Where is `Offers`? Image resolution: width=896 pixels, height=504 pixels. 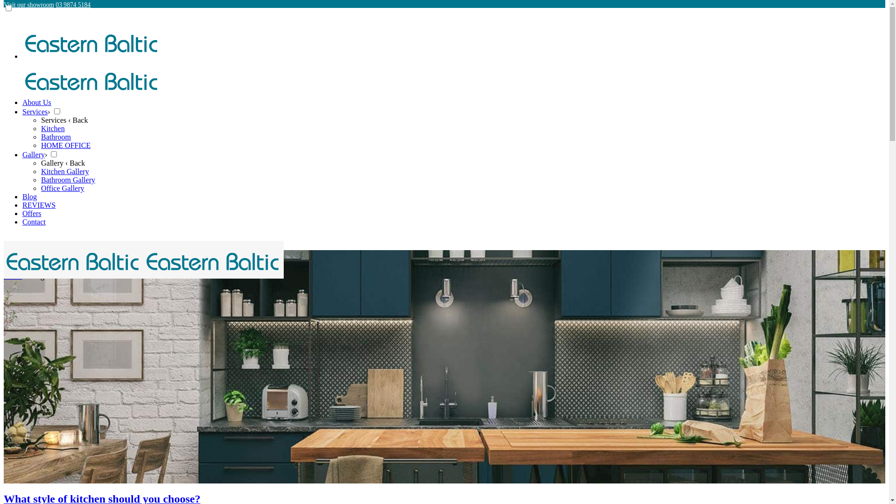 Offers is located at coordinates (32, 214).